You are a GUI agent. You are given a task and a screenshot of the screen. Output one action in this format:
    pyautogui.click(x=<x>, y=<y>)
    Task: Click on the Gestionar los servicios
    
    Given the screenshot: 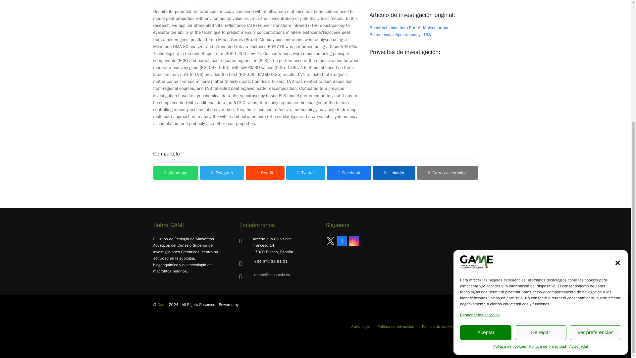 What is the action you would take?
    pyautogui.click(x=480, y=135)
    